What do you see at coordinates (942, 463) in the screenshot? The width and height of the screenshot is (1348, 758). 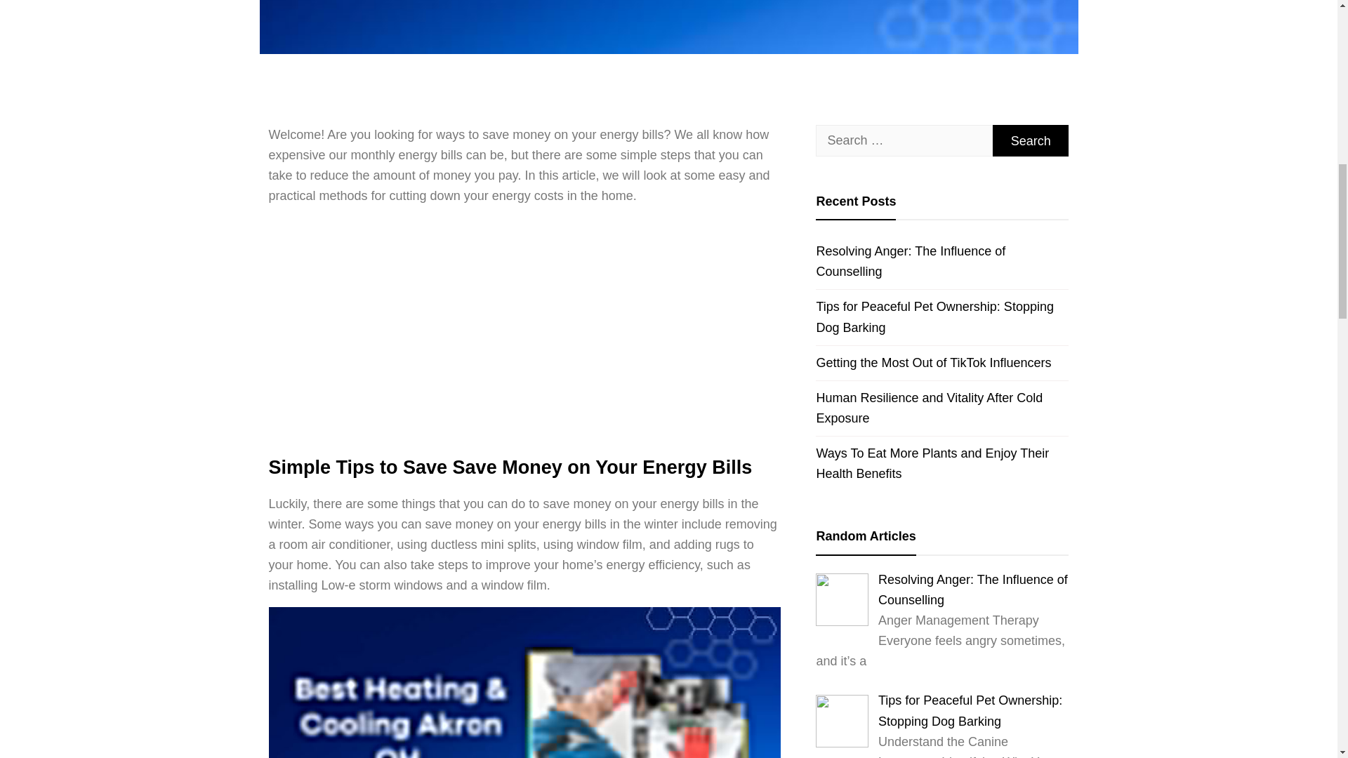 I see `Ways To Eat More Plants and Enjoy Their Health Benefits` at bounding box center [942, 463].